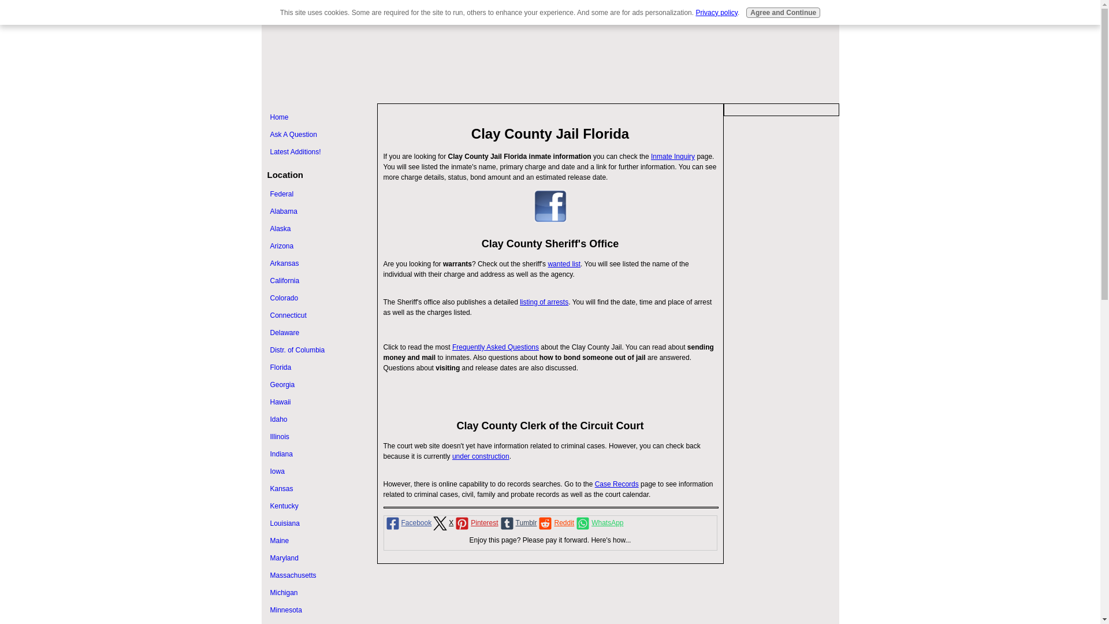  I want to click on Arkansas, so click(319, 263).